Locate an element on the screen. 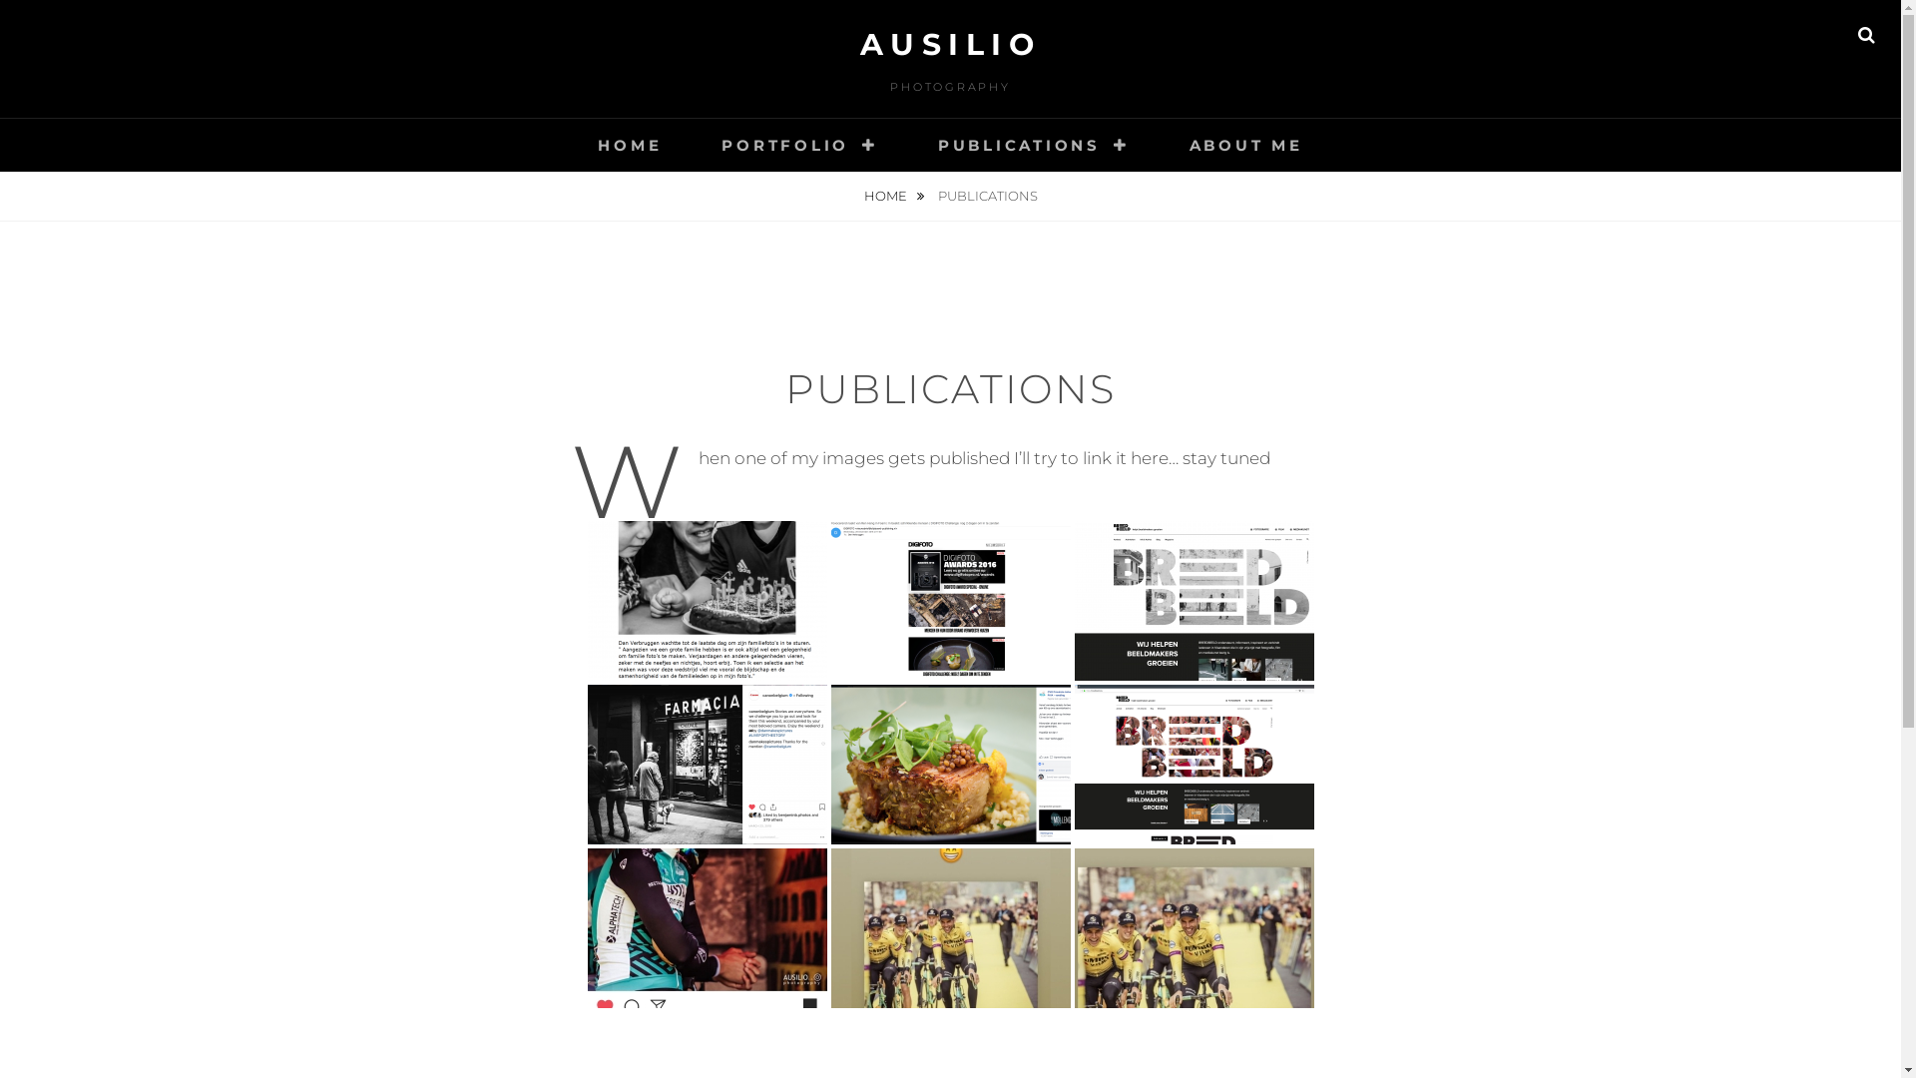 The image size is (1916, 1078). PORTFOLIO is located at coordinates (800, 146).